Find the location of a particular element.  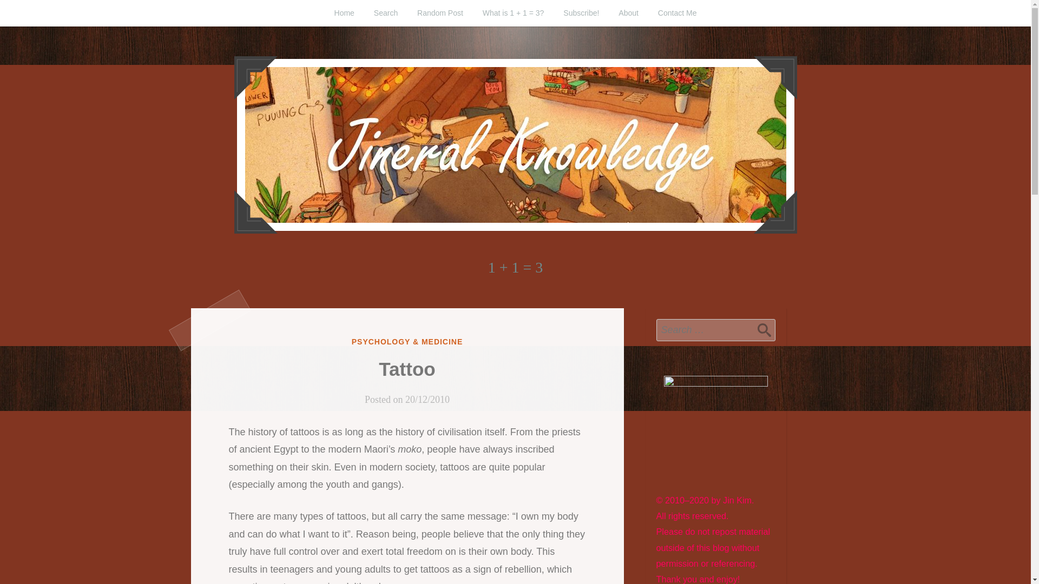

Home is located at coordinates (344, 13).